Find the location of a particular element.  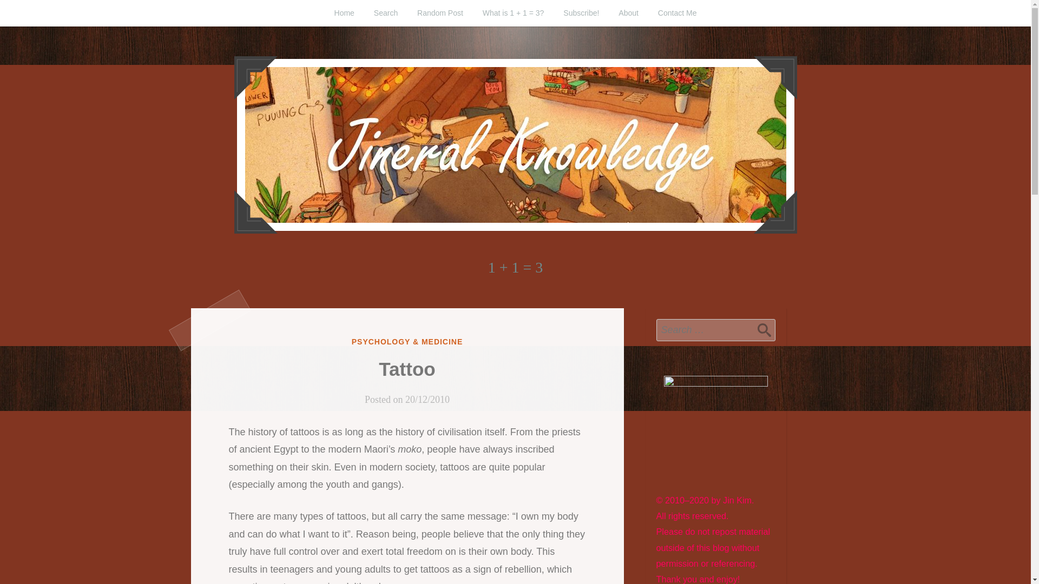

Home is located at coordinates (344, 13).